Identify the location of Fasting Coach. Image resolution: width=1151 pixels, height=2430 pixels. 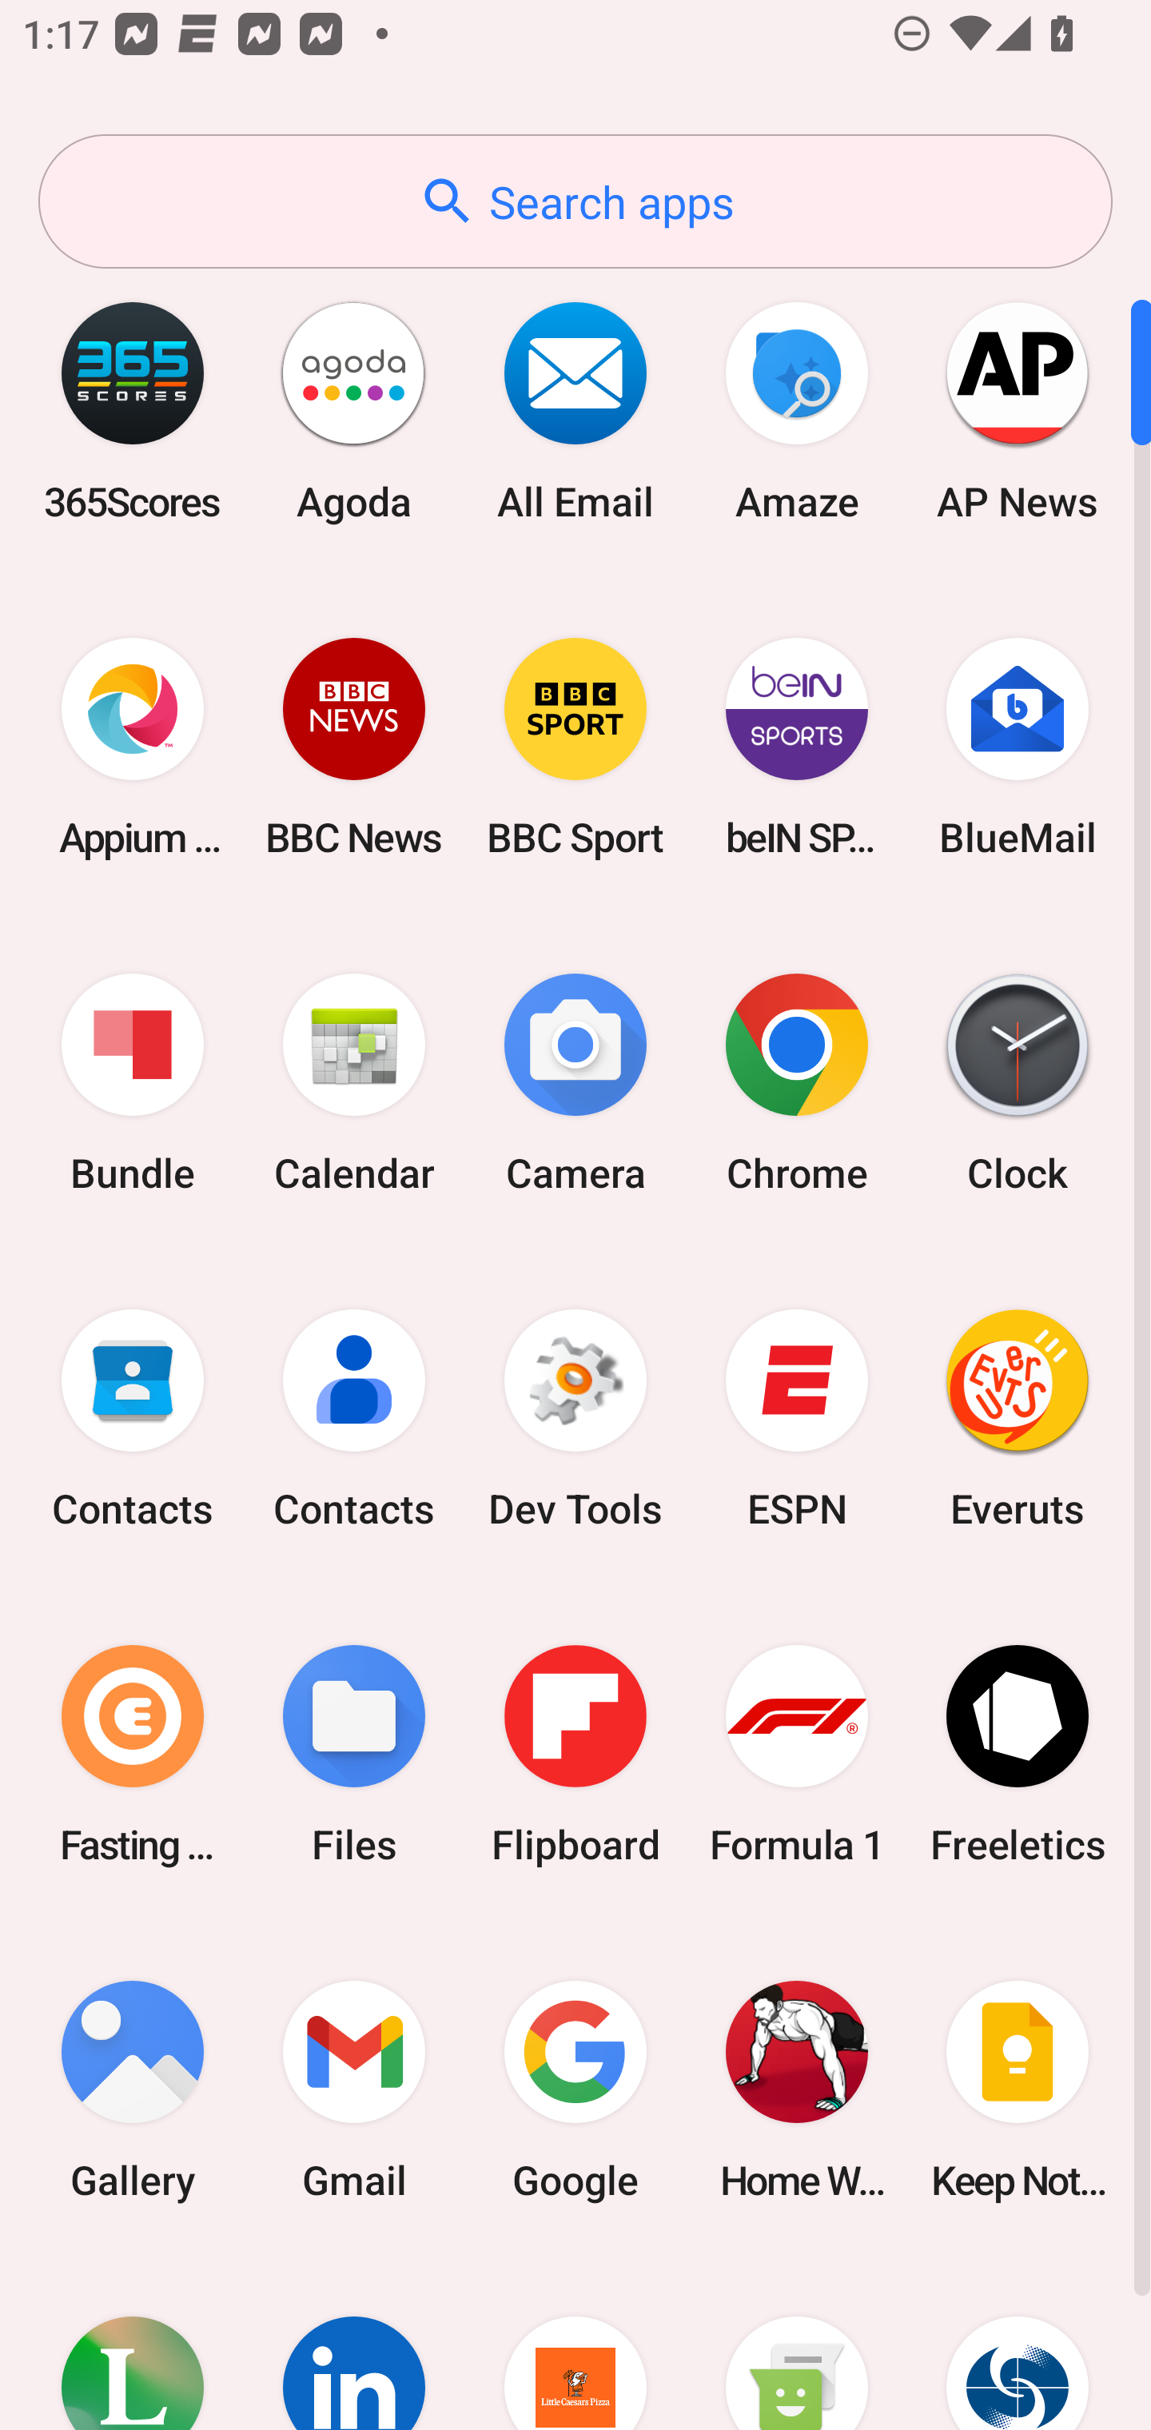
(133, 1754).